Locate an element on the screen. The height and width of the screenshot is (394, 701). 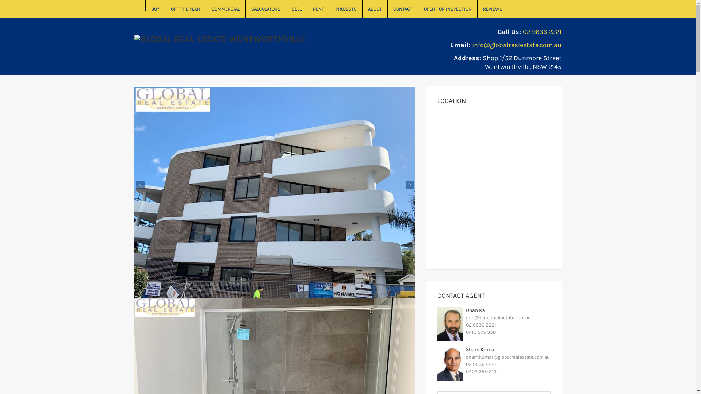
sham.kumar@globalrealestate.com.au is located at coordinates (508, 357).